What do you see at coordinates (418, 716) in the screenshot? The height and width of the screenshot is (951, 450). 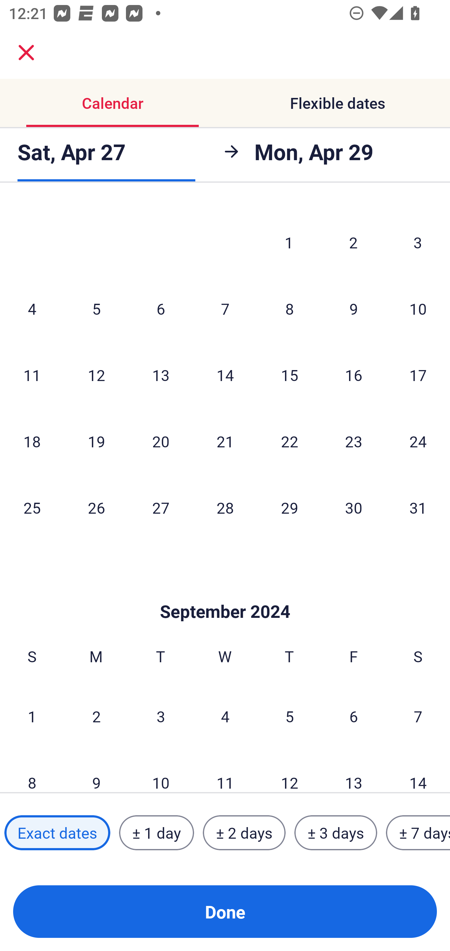 I see `7 Saturday, September 7, 2024` at bounding box center [418, 716].